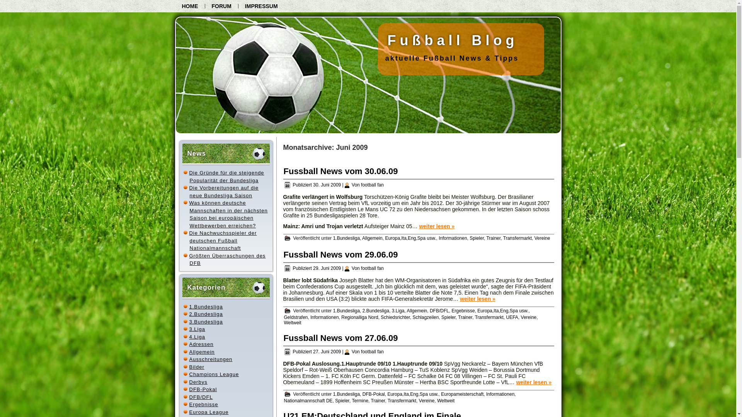  What do you see at coordinates (410, 238) in the screenshot?
I see `Europa,Ita,Eng,Spa usw.` at bounding box center [410, 238].